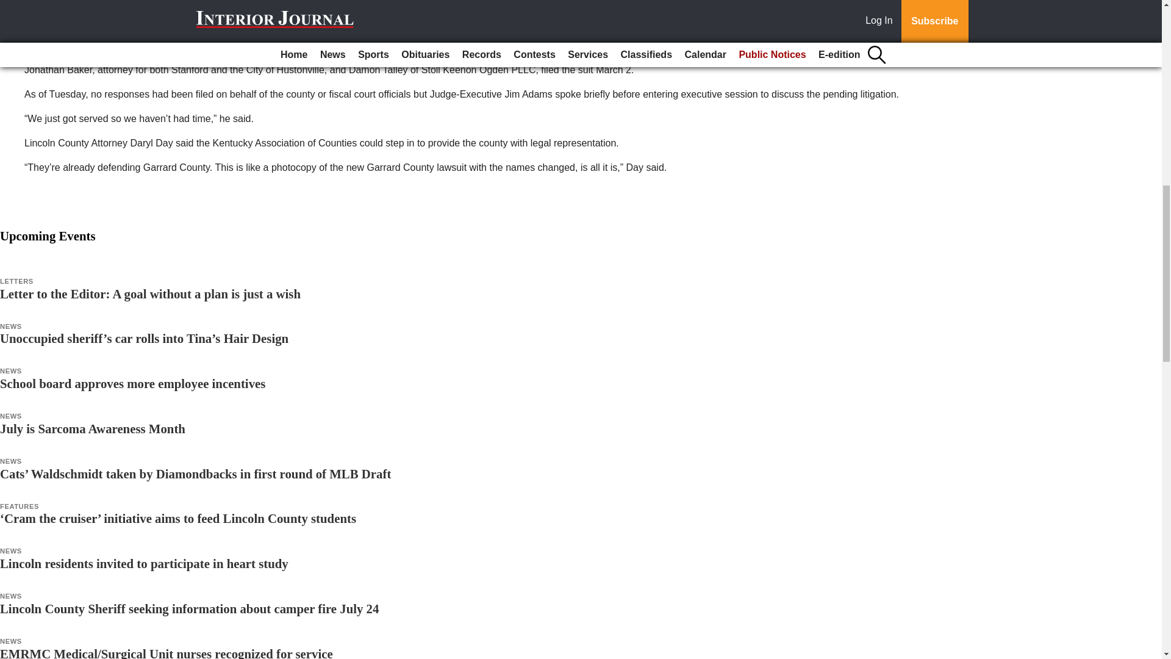 This screenshot has height=659, width=1171. What do you see at coordinates (144, 563) in the screenshot?
I see `Lincoln residents invited to participate in heart study` at bounding box center [144, 563].